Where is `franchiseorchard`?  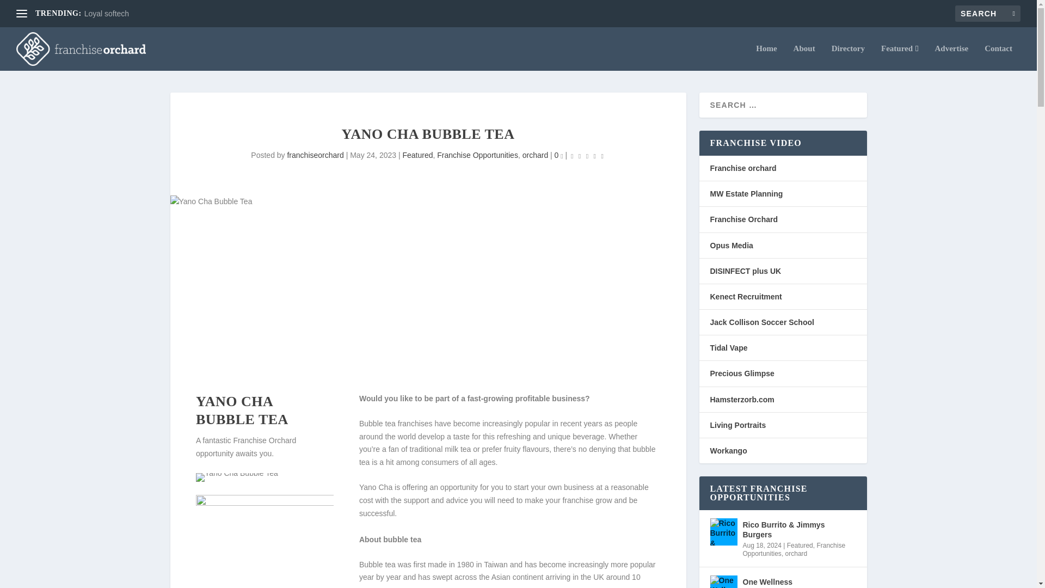 franchiseorchard is located at coordinates (315, 155).